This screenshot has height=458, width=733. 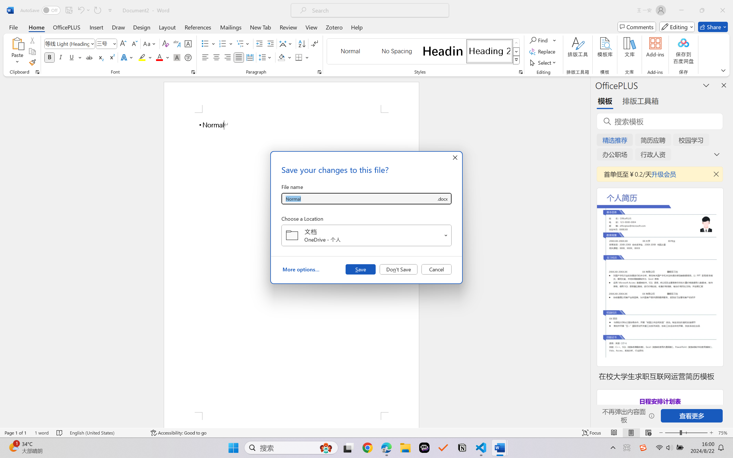 What do you see at coordinates (356, 27) in the screenshot?
I see `Help` at bounding box center [356, 27].